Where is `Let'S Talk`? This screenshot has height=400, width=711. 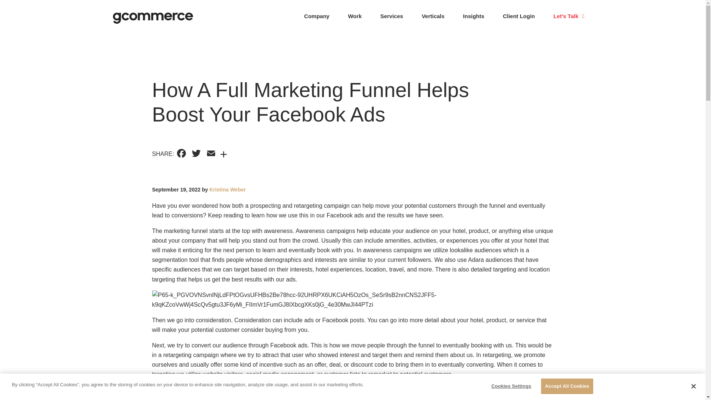
Let'S Talk is located at coordinates (569, 16).